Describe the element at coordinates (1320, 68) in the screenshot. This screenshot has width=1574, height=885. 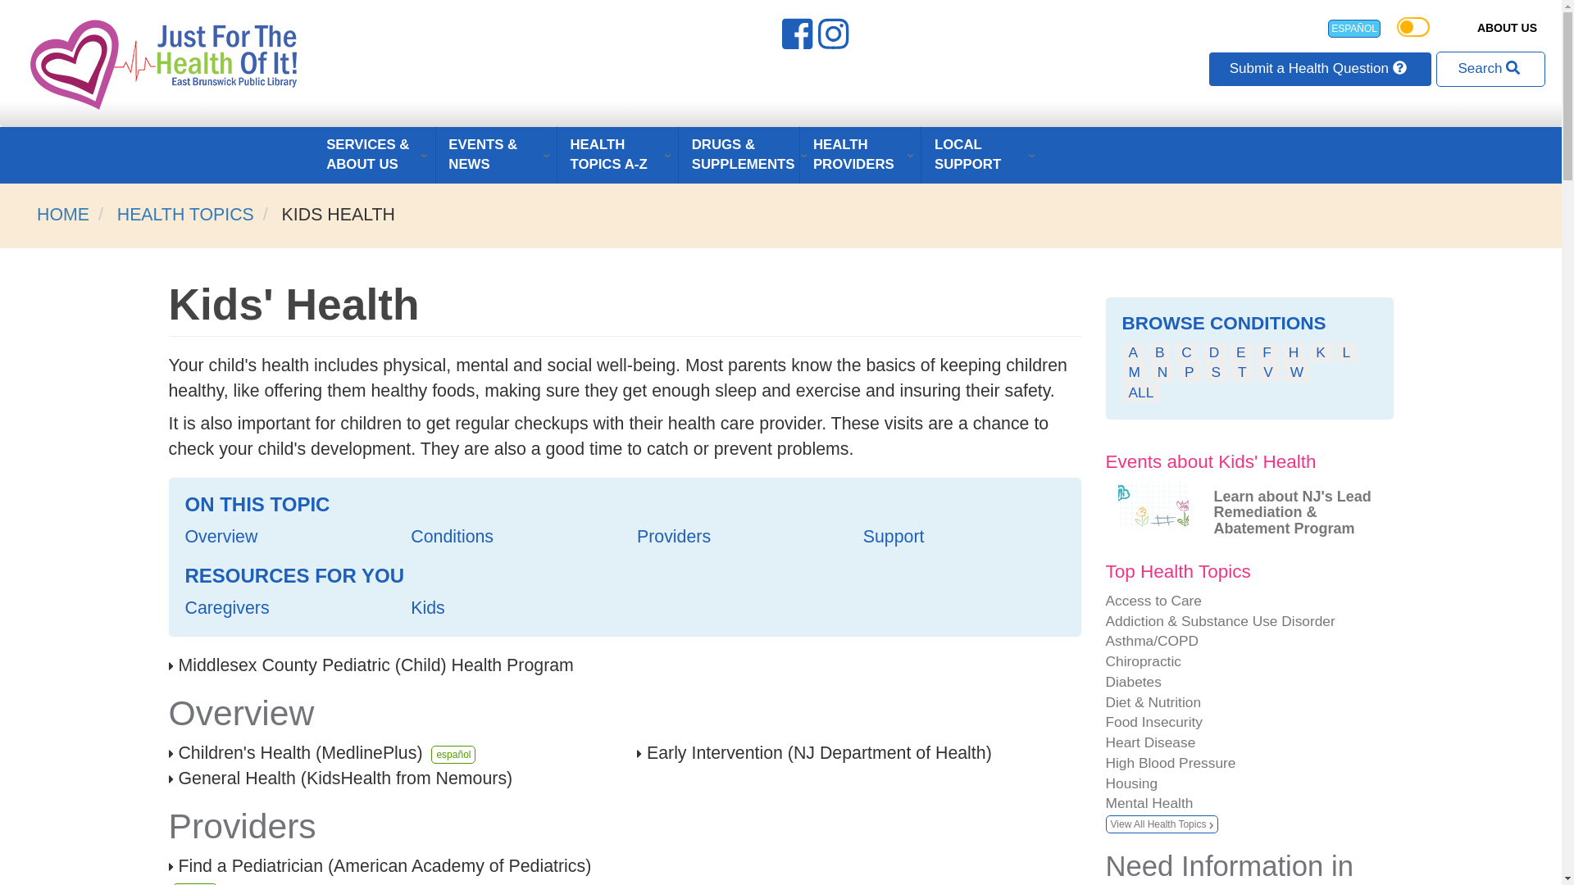
I see `Submit a Health Question  ` at that location.